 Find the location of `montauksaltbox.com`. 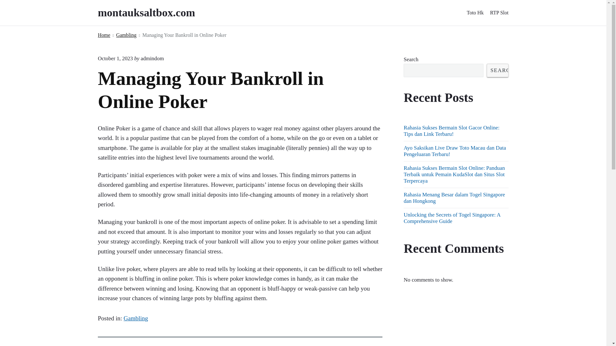

montauksaltbox.com is located at coordinates (155, 13).